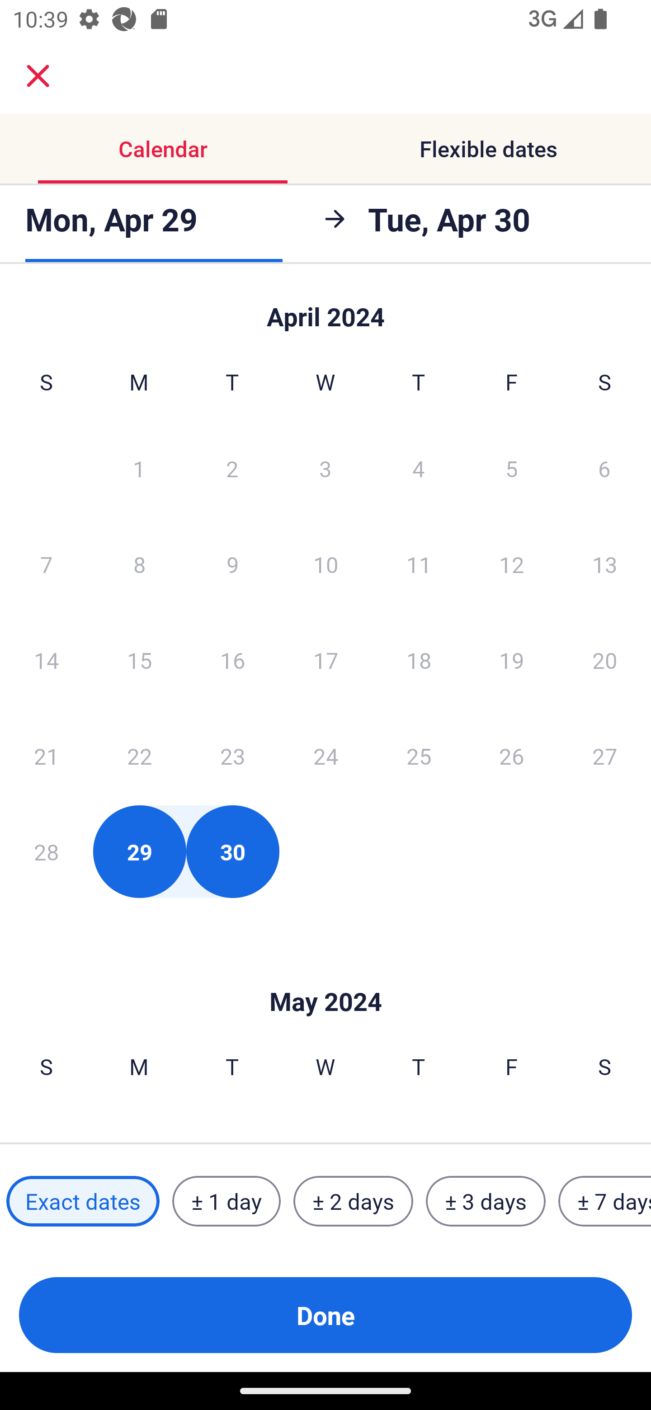  What do you see at coordinates (46, 660) in the screenshot?
I see `14 Sunday, April 14, 2024` at bounding box center [46, 660].